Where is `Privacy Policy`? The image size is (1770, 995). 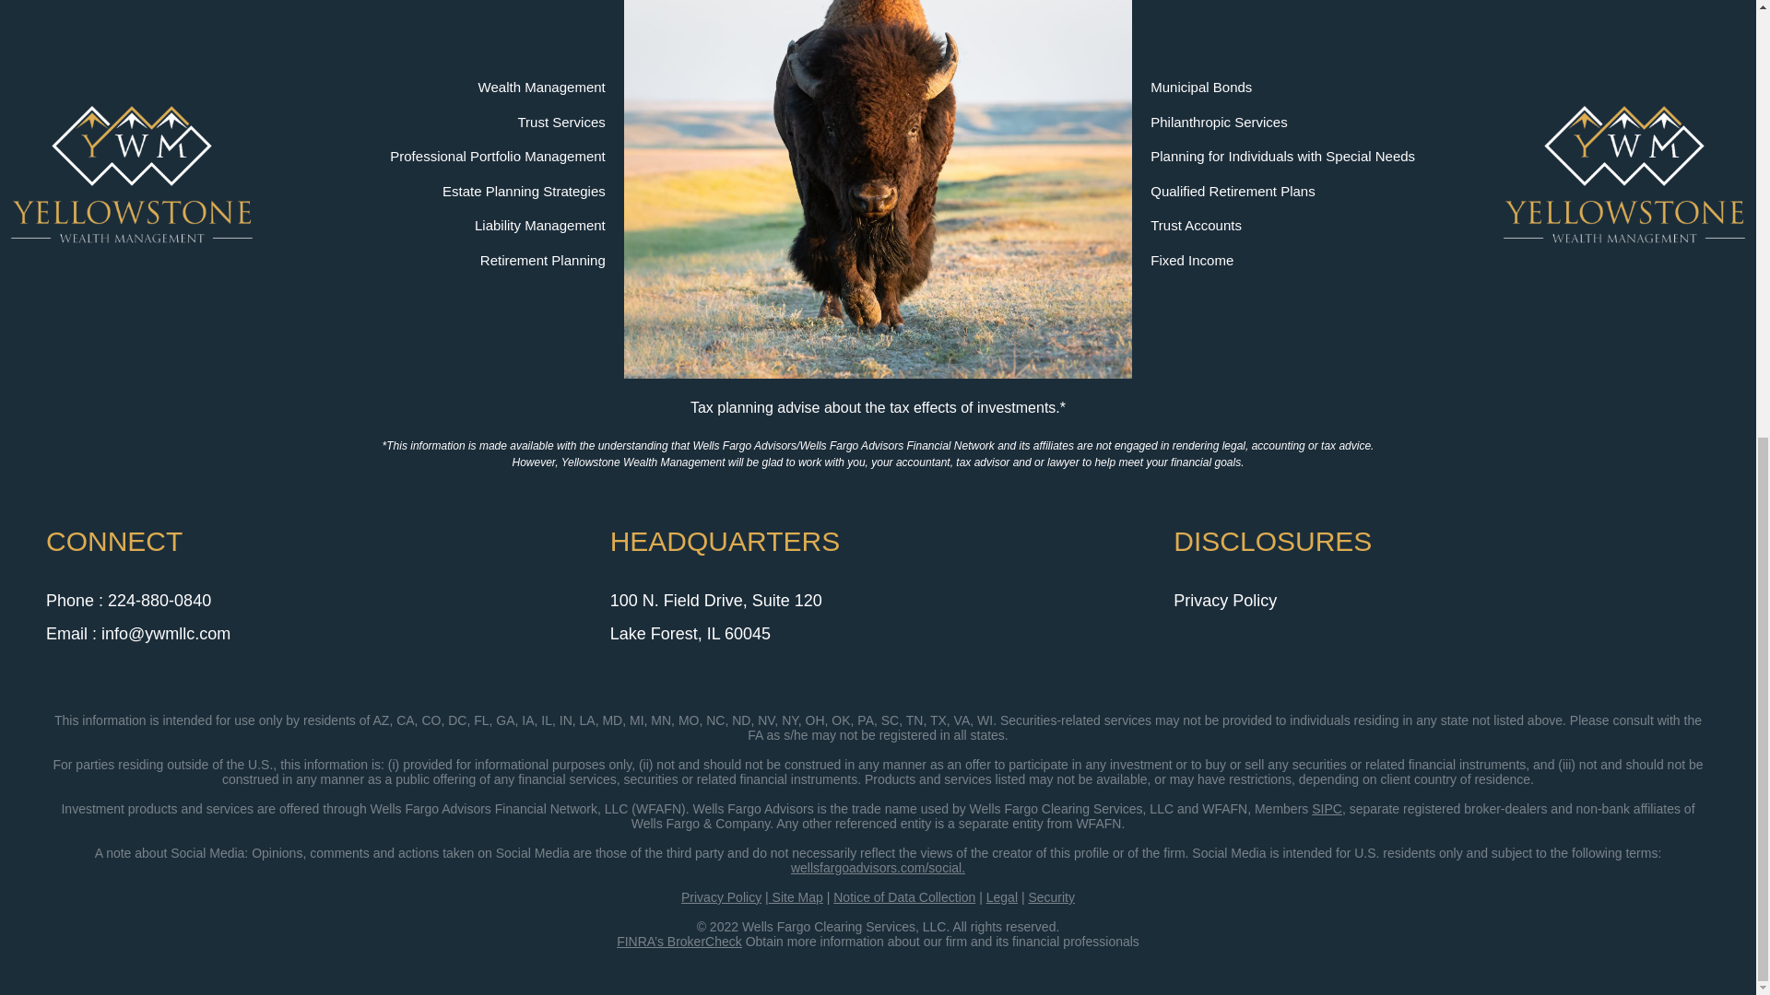 Privacy Policy is located at coordinates (1224, 601).